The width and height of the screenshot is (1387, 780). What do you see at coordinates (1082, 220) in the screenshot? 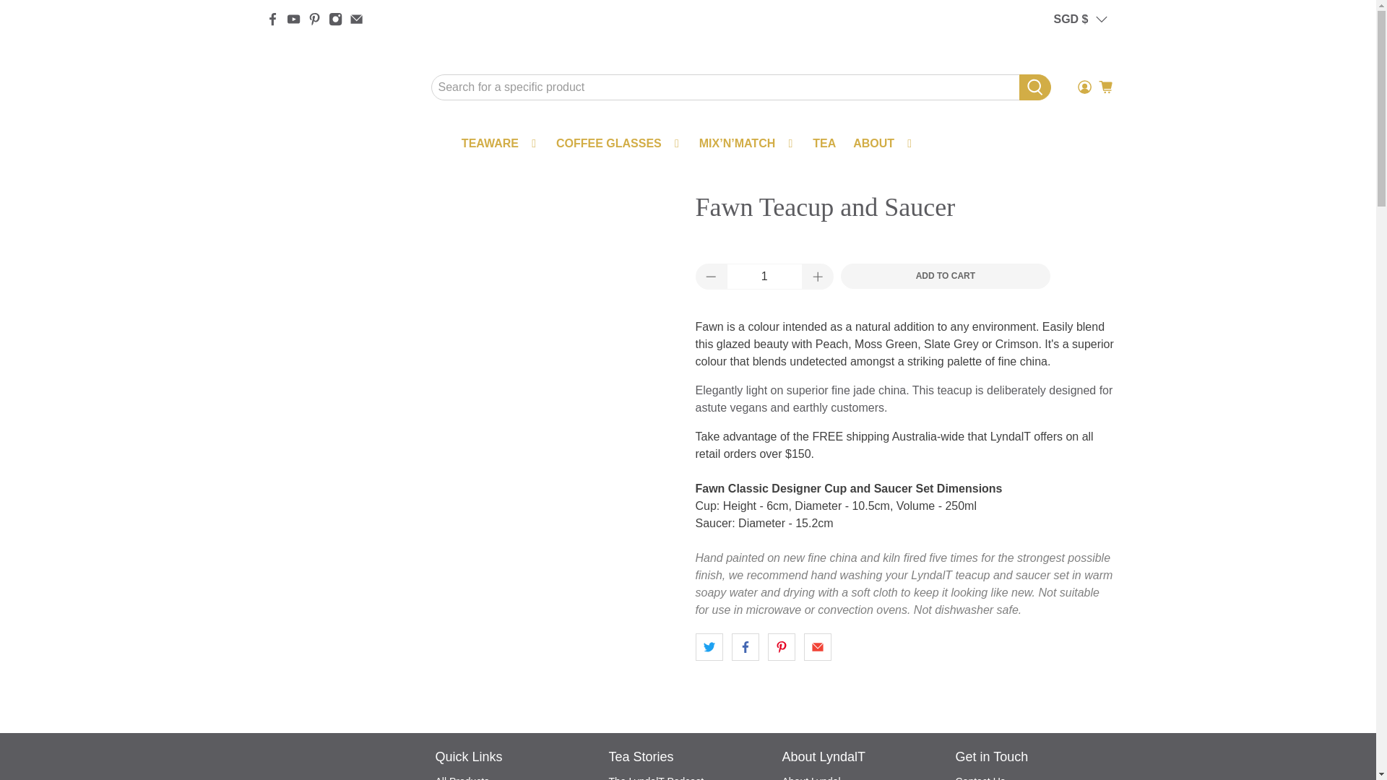
I see `AWG` at bounding box center [1082, 220].